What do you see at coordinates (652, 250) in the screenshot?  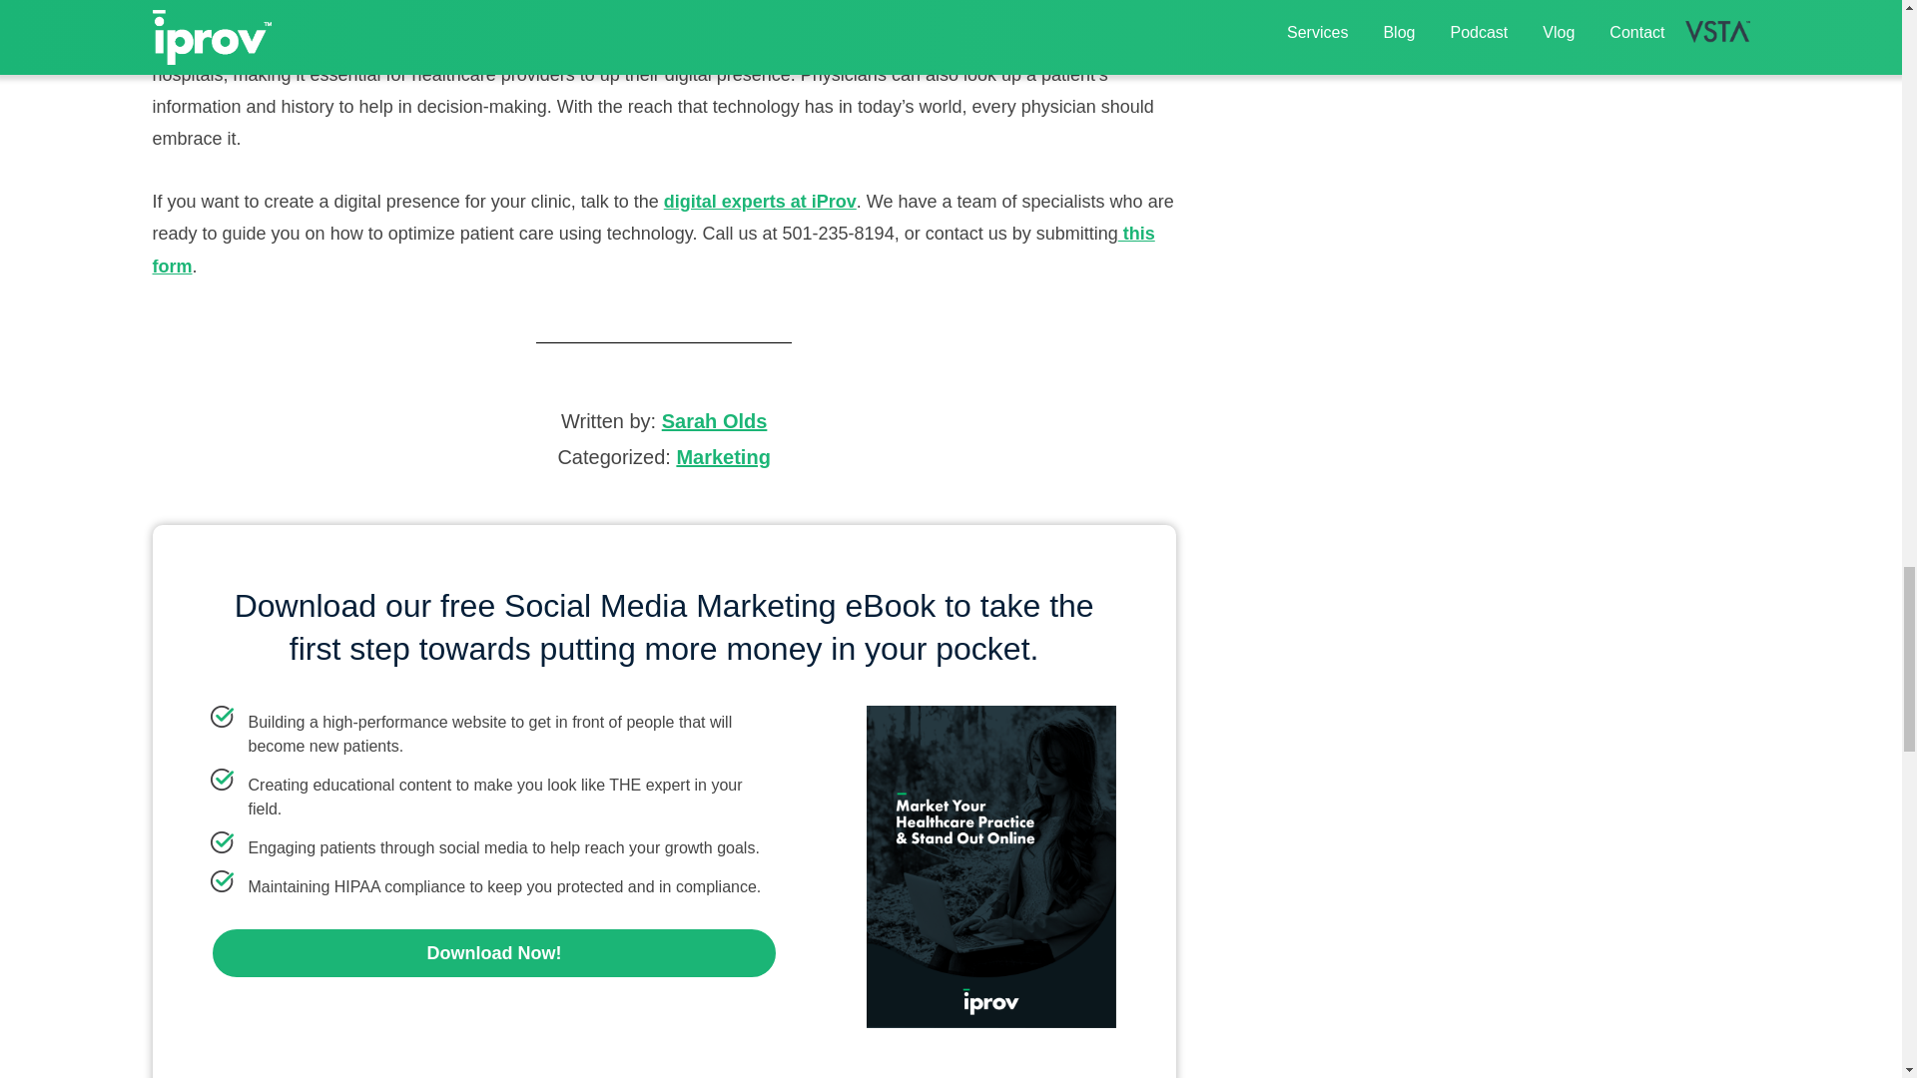 I see `this form` at bounding box center [652, 250].